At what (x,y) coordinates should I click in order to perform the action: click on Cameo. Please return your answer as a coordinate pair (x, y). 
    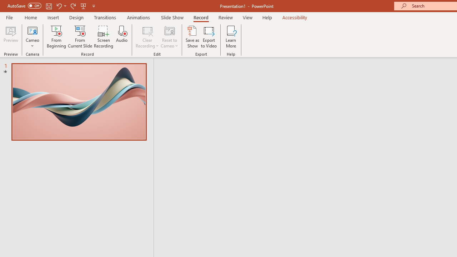
    Looking at the image, I should click on (32, 36).